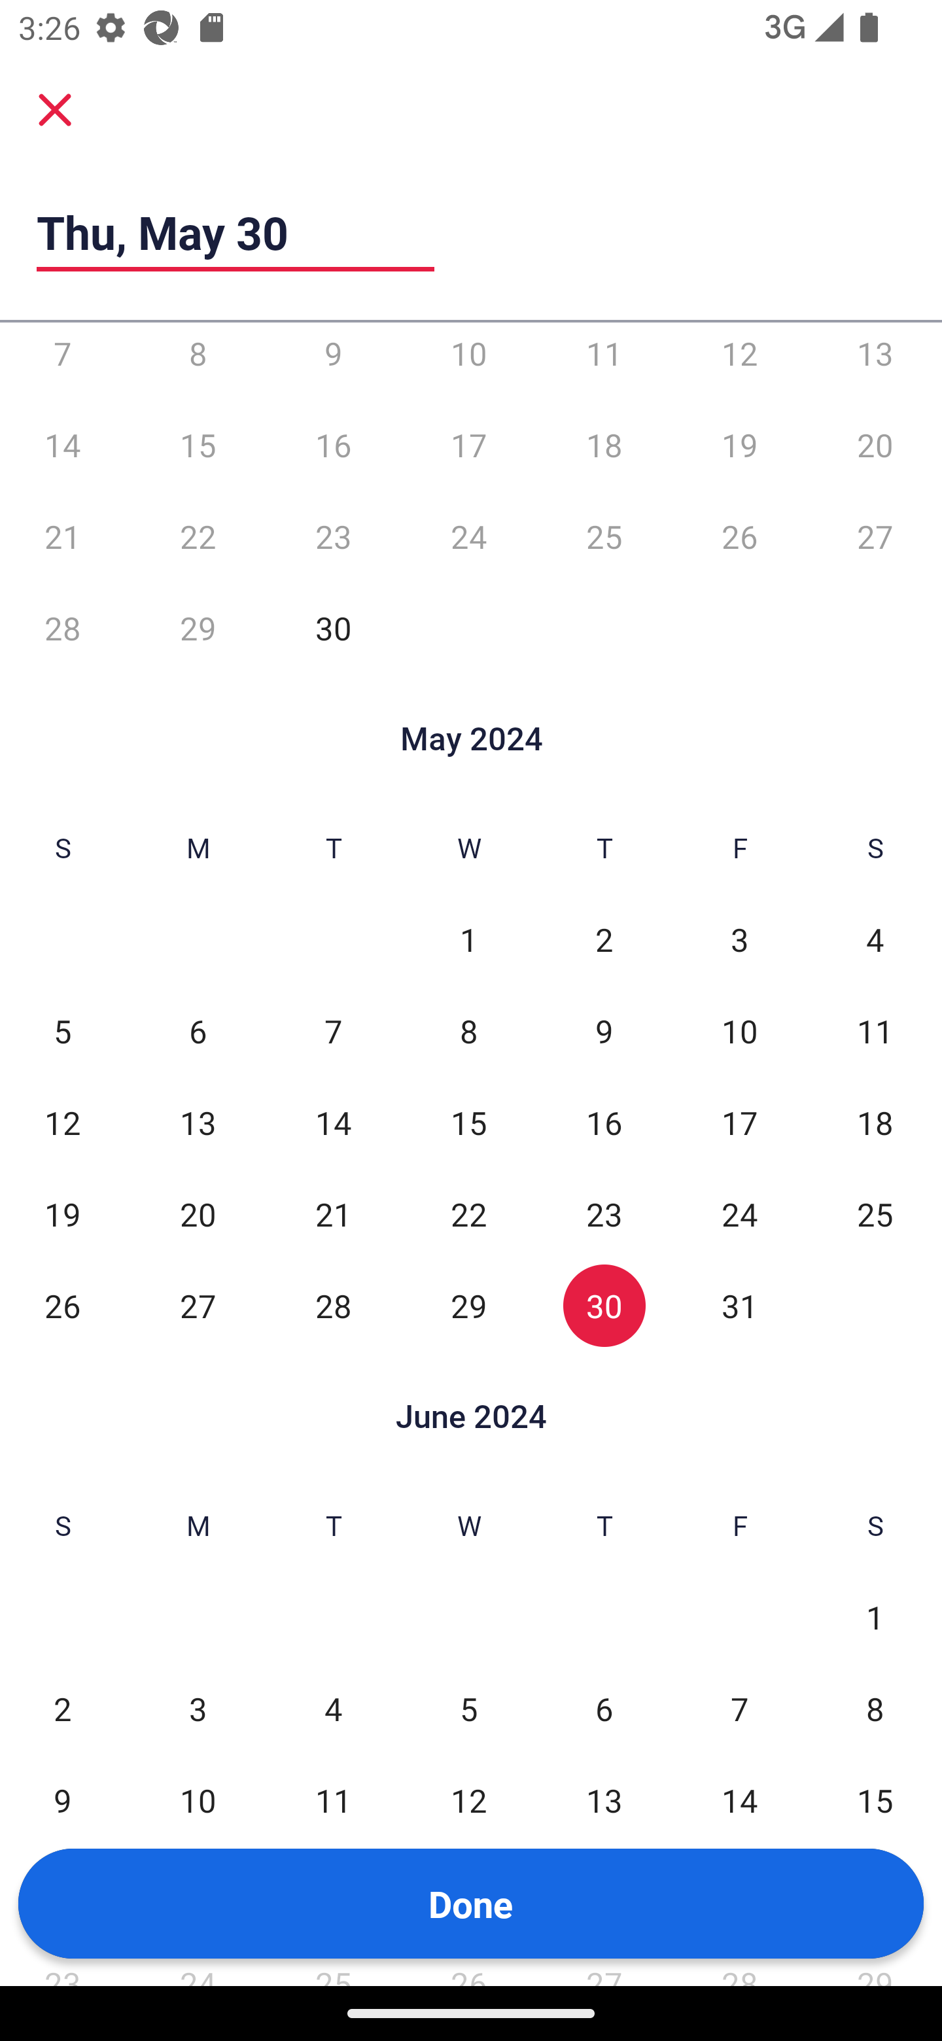  I want to click on Thu, May 30, so click(235, 232).